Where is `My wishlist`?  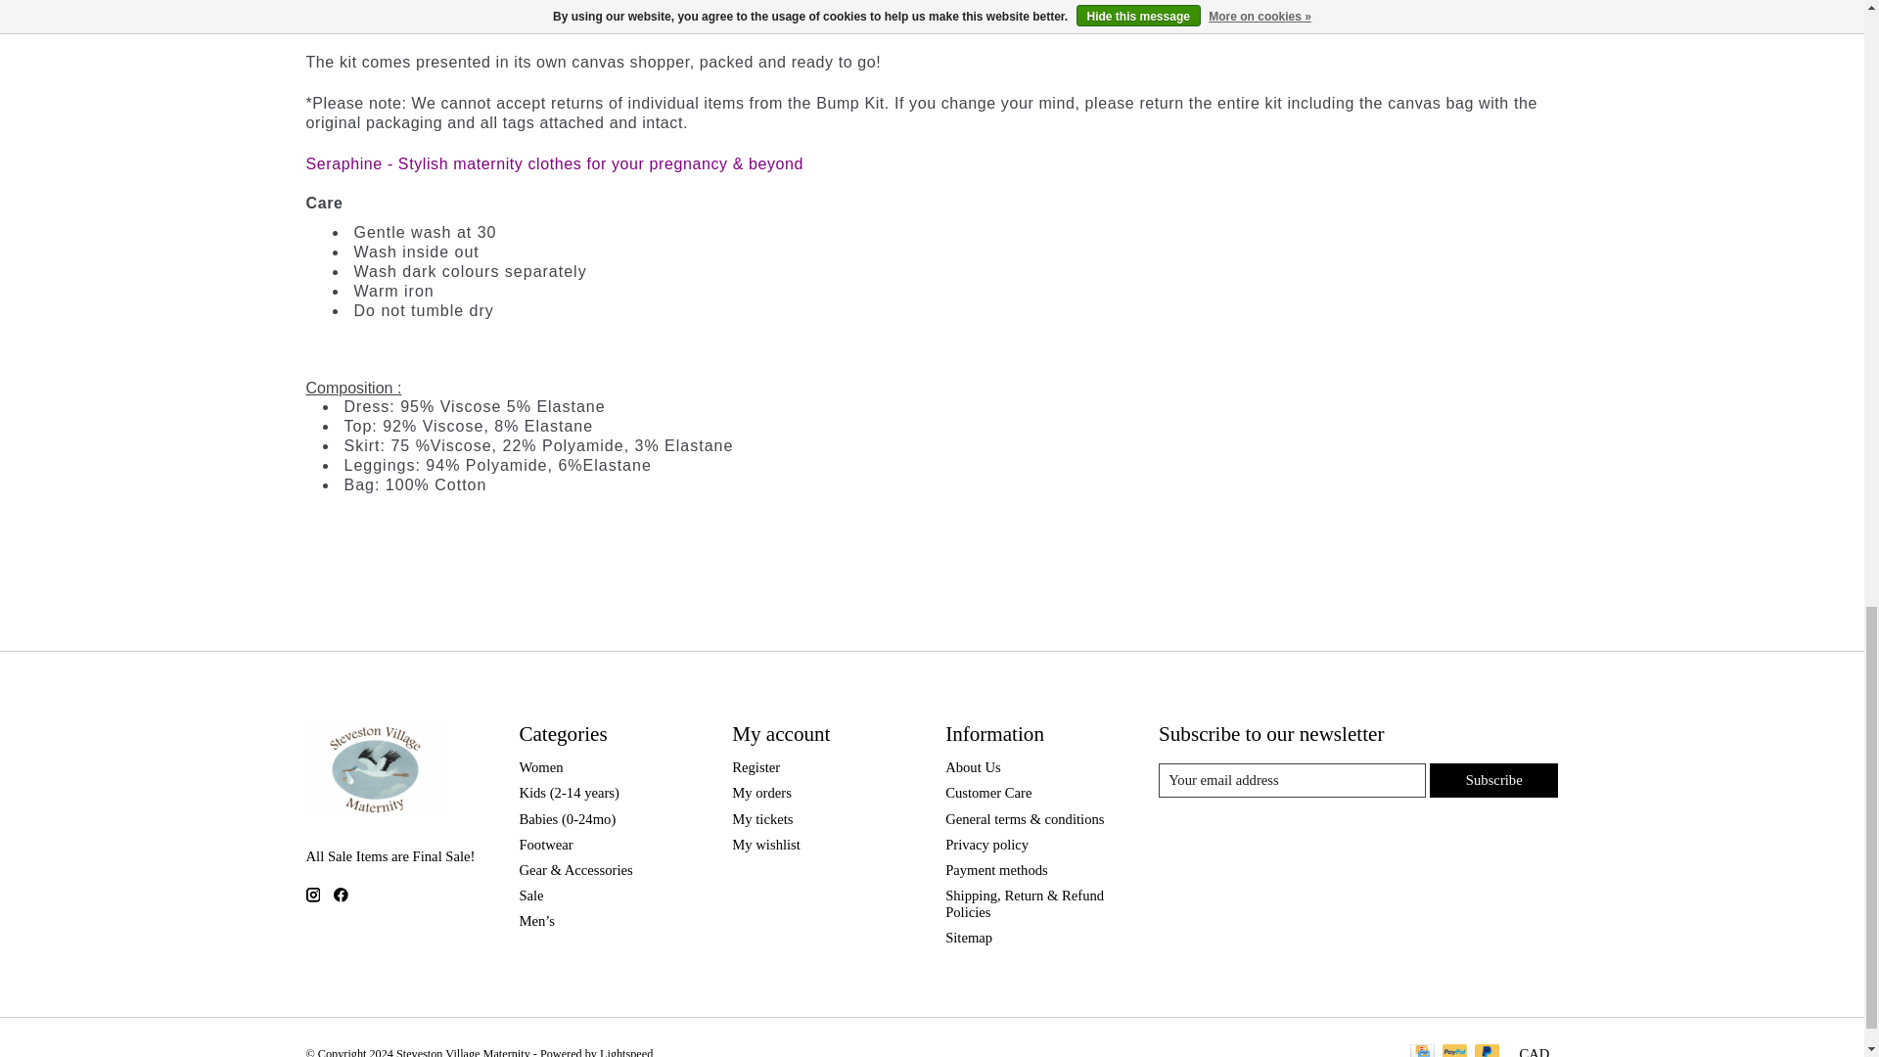 My wishlist is located at coordinates (765, 844).